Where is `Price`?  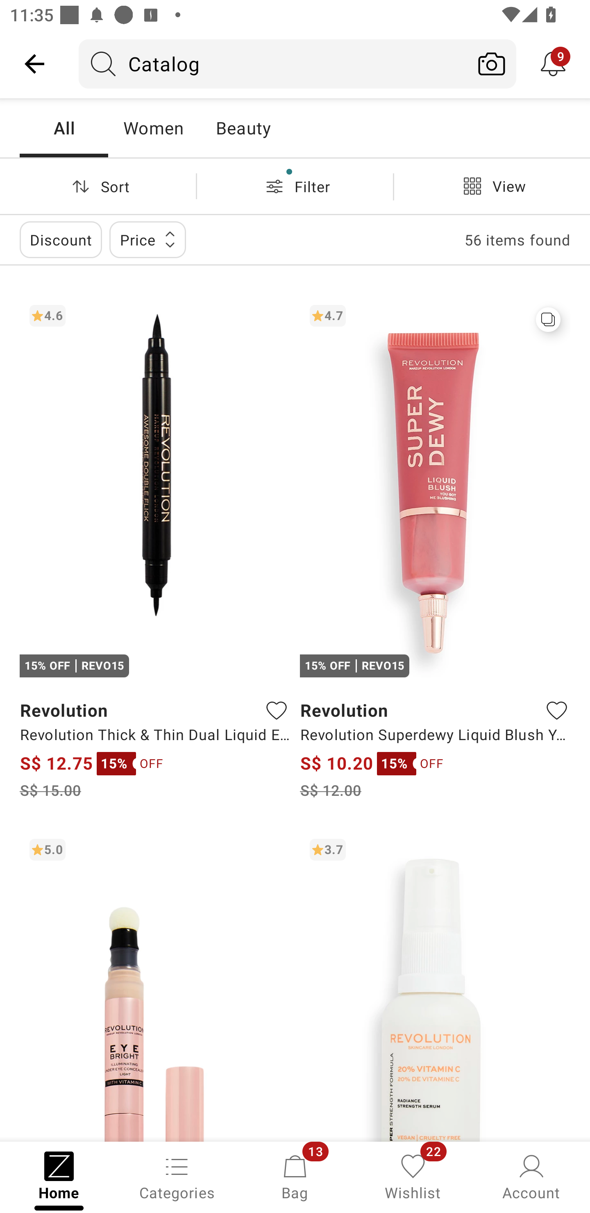
Price is located at coordinates (147, 239).